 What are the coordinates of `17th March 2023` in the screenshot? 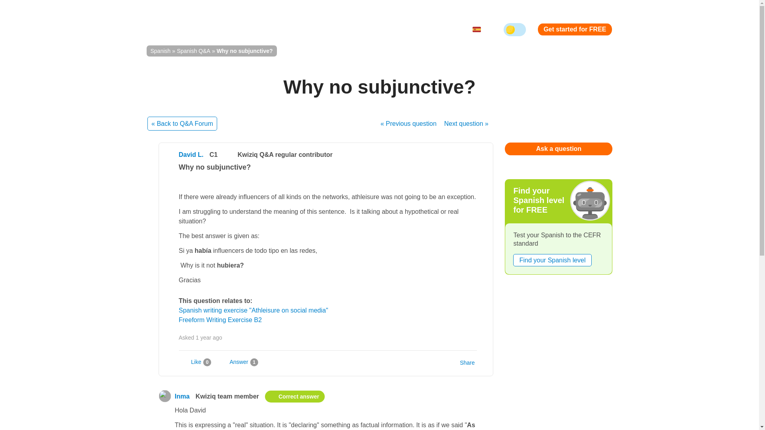 It's located at (209, 338).